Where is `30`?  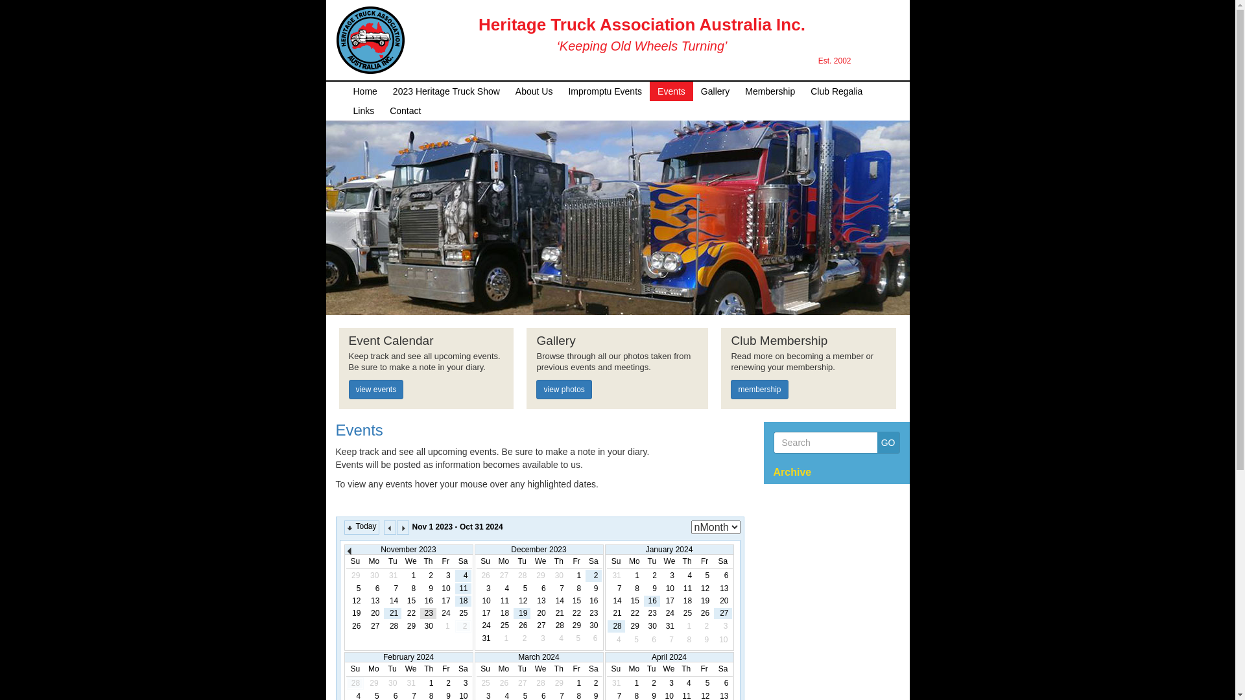 30 is located at coordinates (428, 626).